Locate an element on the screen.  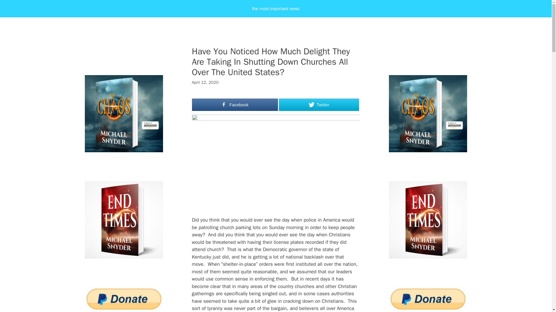
Facebook is located at coordinates (235, 105).